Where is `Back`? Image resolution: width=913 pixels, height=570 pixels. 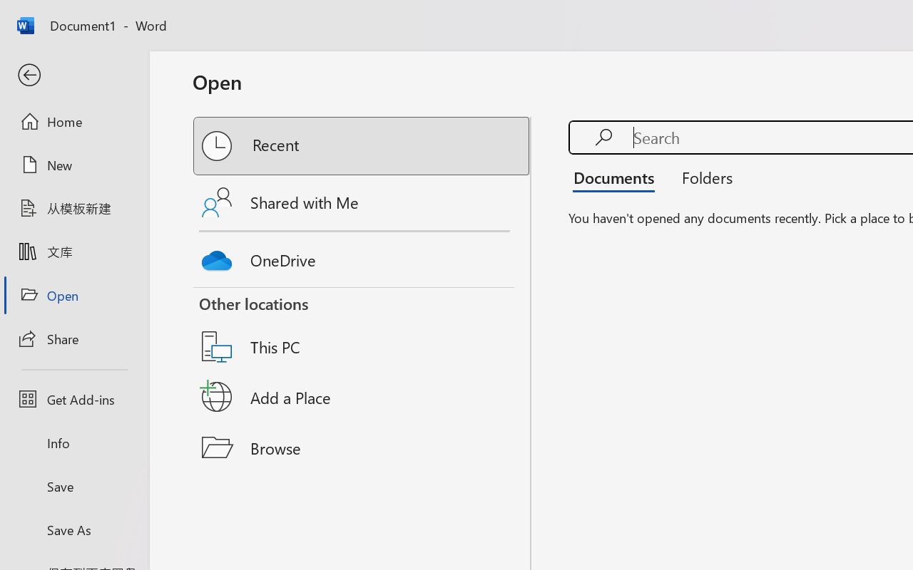 Back is located at coordinates (74, 76).